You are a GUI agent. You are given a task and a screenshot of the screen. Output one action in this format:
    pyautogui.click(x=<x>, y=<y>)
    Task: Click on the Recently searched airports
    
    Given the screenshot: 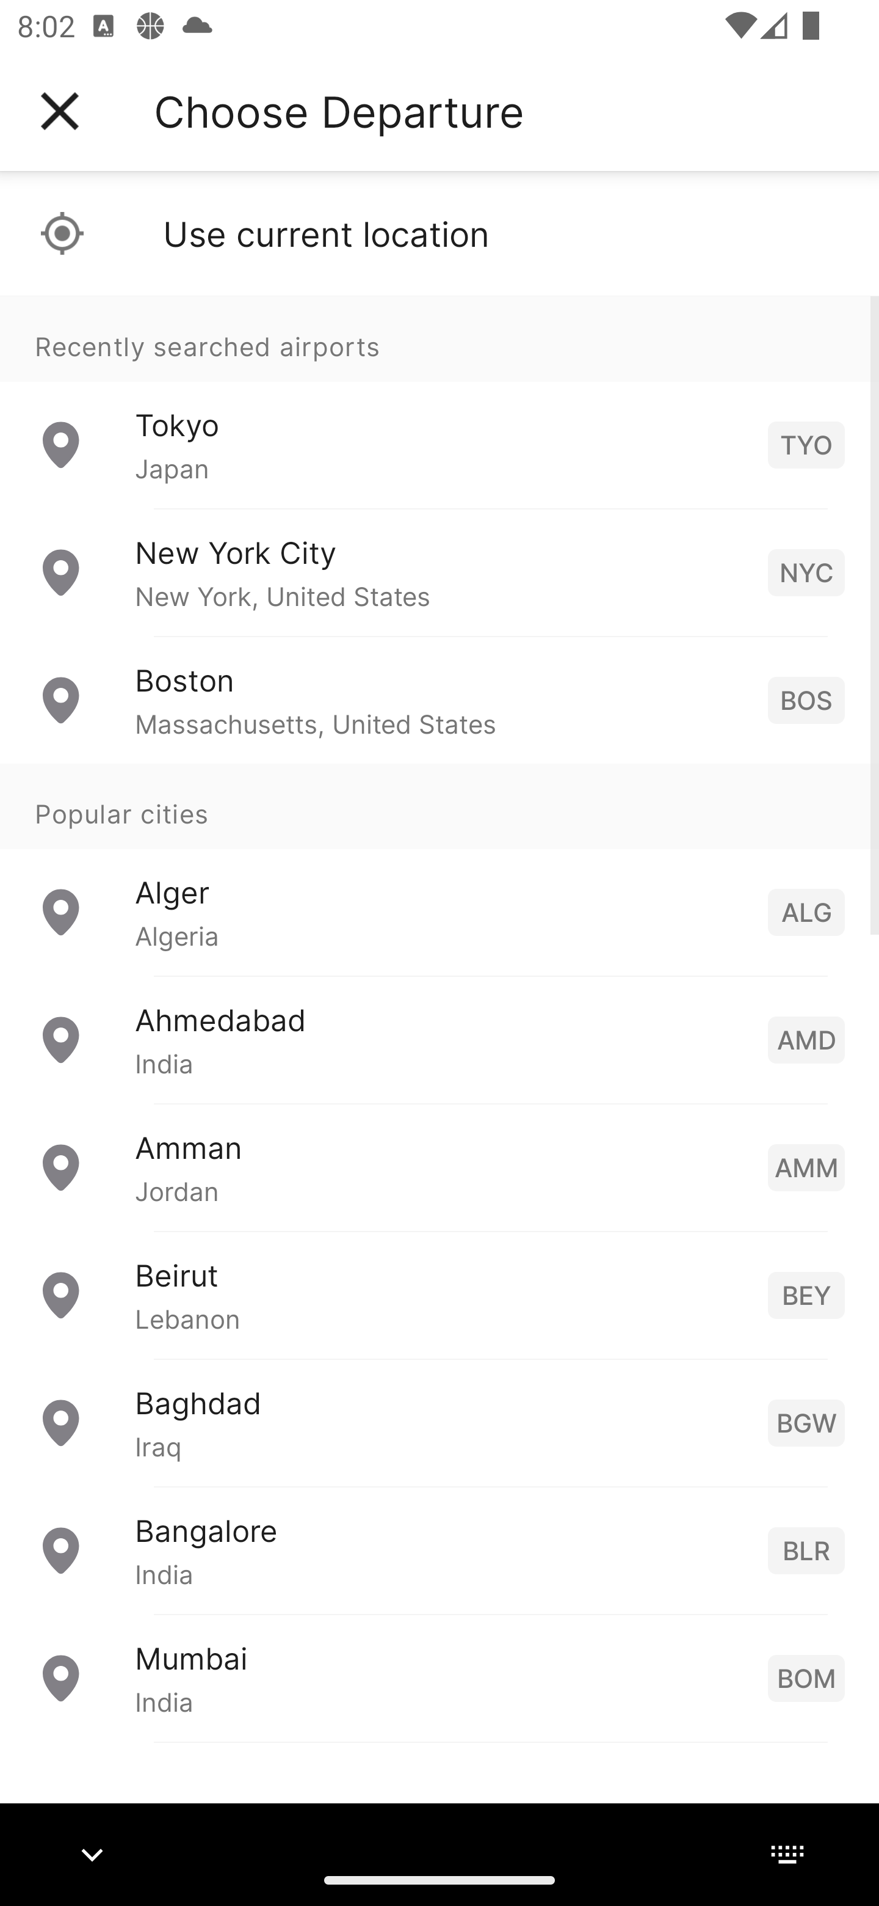 What is the action you would take?
    pyautogui.click(x=440, y=338)
    